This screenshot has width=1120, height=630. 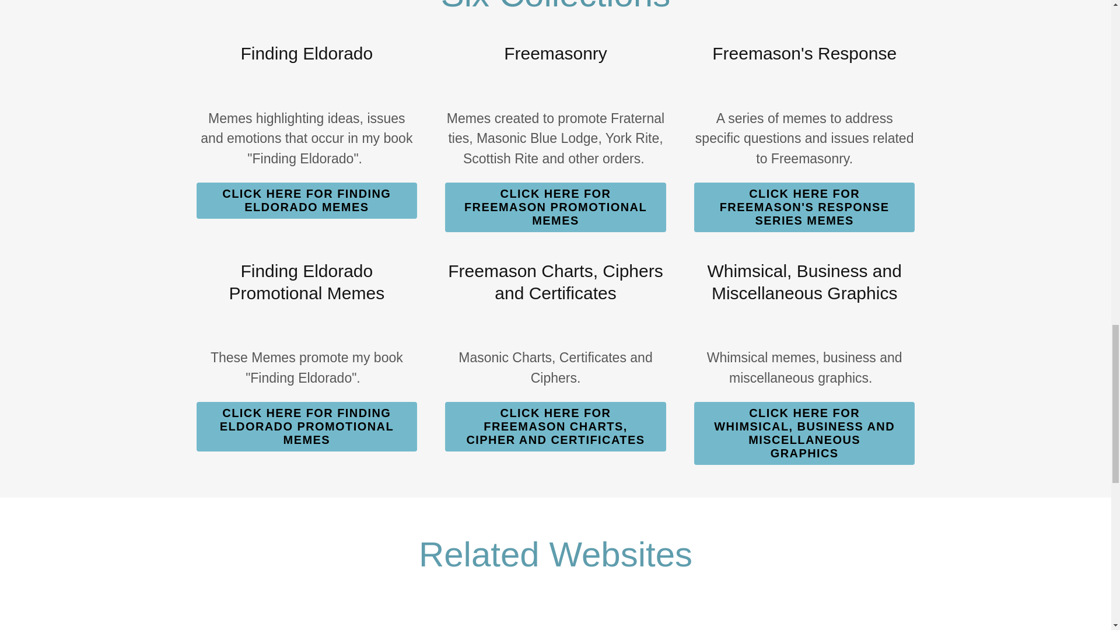 I want to click on CLICK HERE FOR FREEMASON CHARTS, CIPHER AND CERTIFICATES, so click(x=555, y=427).